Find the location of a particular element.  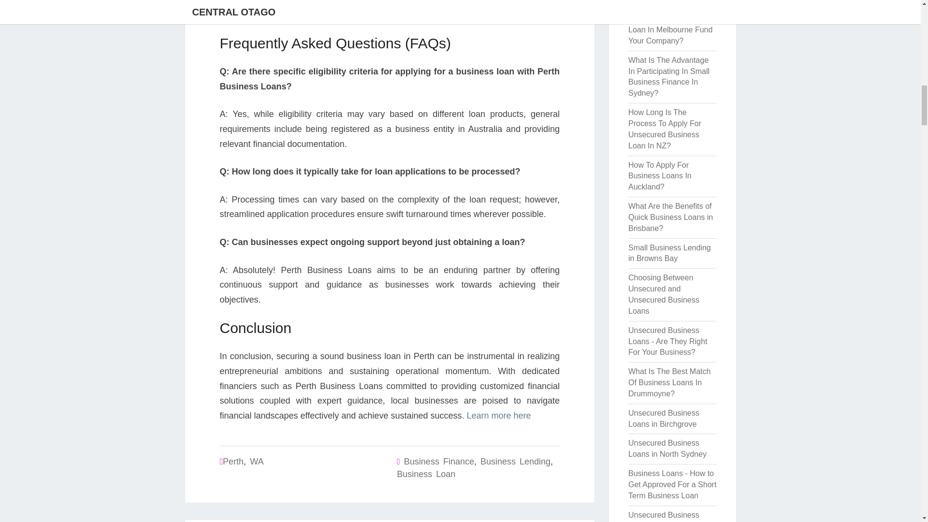

Business Finance is located at coordinates (439, 462).